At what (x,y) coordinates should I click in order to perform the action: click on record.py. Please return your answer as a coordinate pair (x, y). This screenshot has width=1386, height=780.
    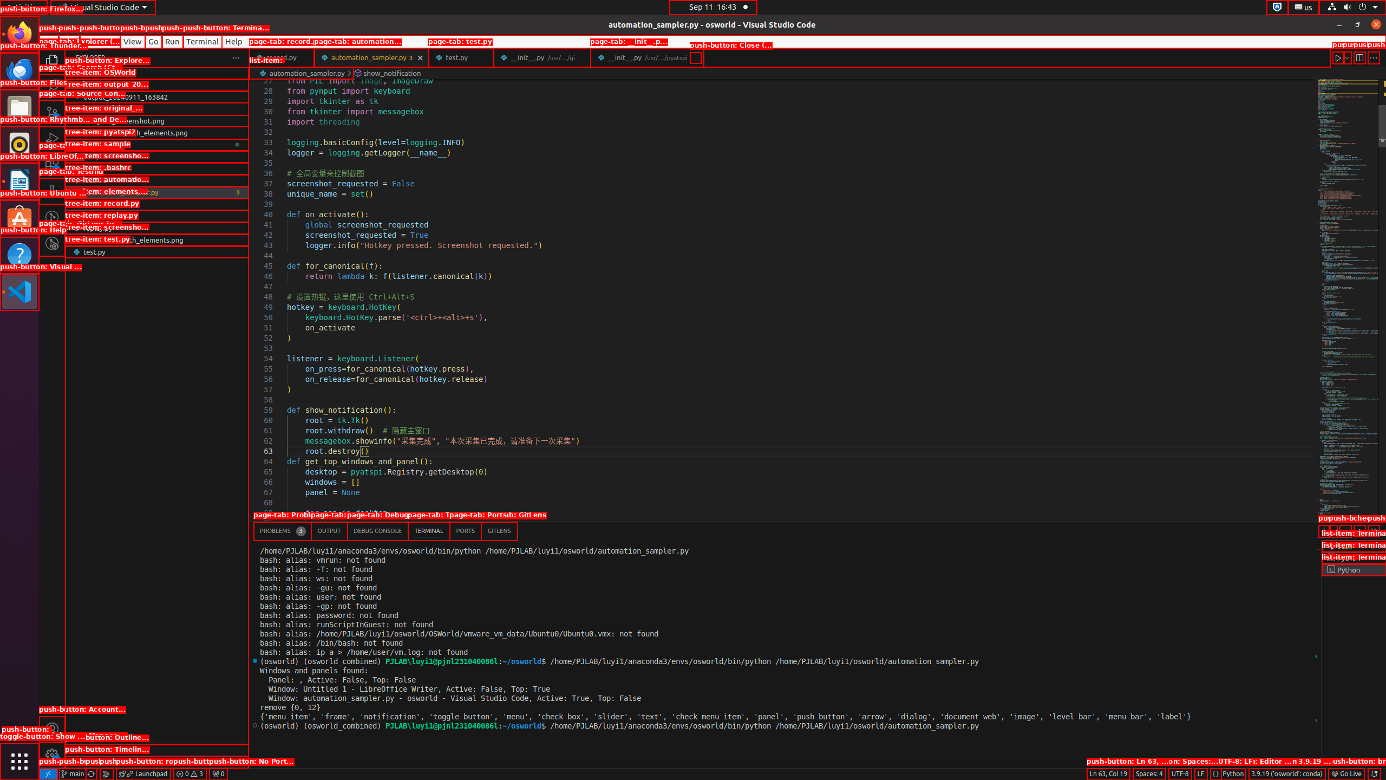
    Looking at the image, I should click on (282, 57).